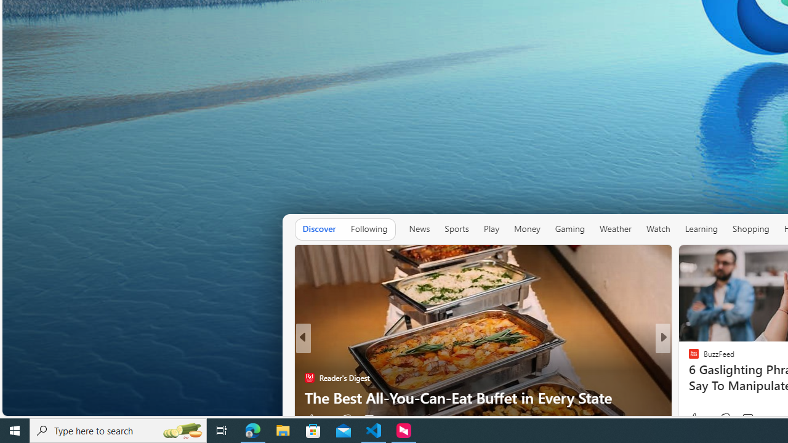 This screenshot has height=443, width=788. I want to click on Following, so click(369, 229).